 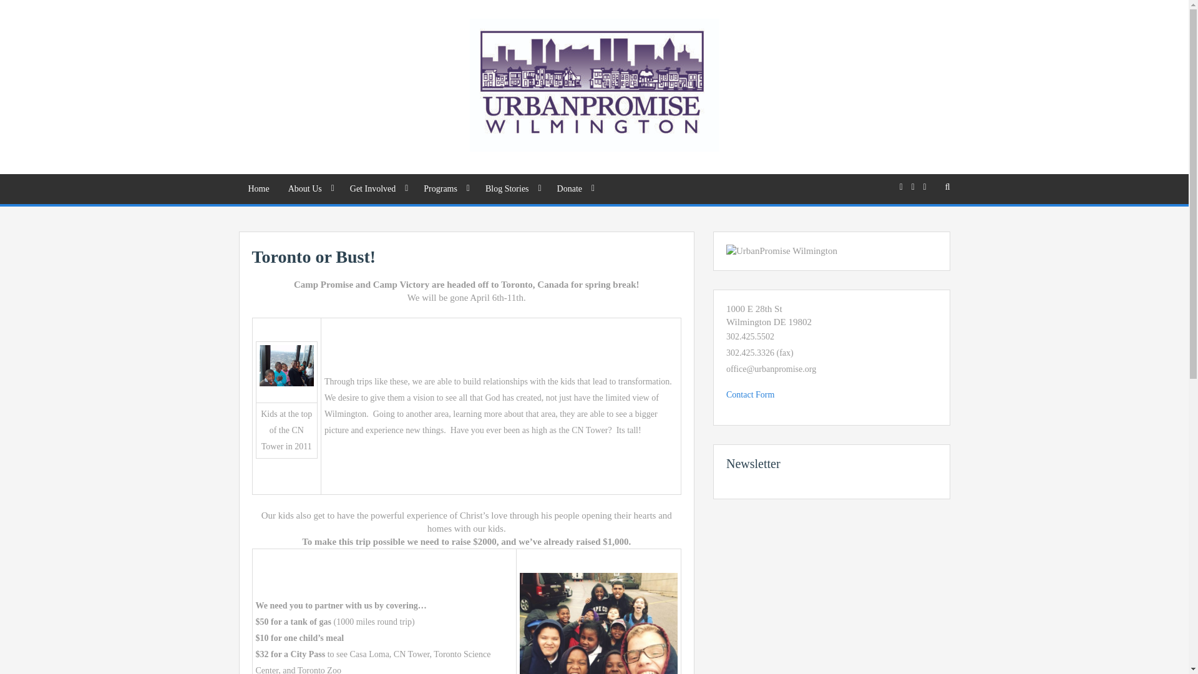 What do you see at coordinates (750, 394) in the screenshot?
I see `Click for online form` at bounding box center [750, 394].